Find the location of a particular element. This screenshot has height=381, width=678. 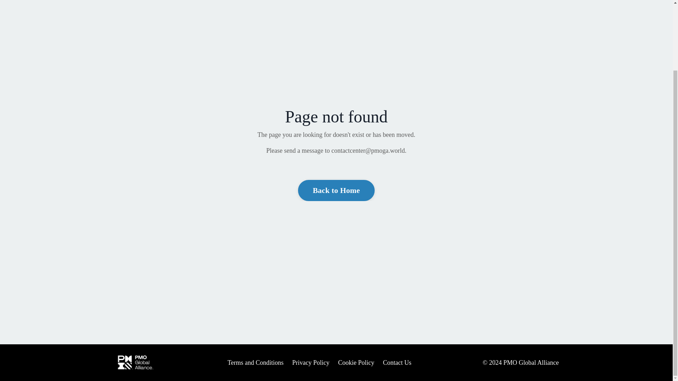

Terms and Conditions is located at coordinates (255, 363).